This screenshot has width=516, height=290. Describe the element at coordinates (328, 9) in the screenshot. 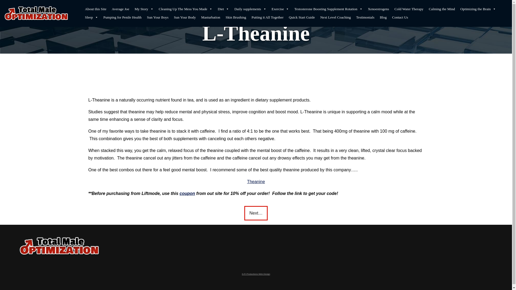

I see `Testosterone Boosting Supplement Rotation` at that location.